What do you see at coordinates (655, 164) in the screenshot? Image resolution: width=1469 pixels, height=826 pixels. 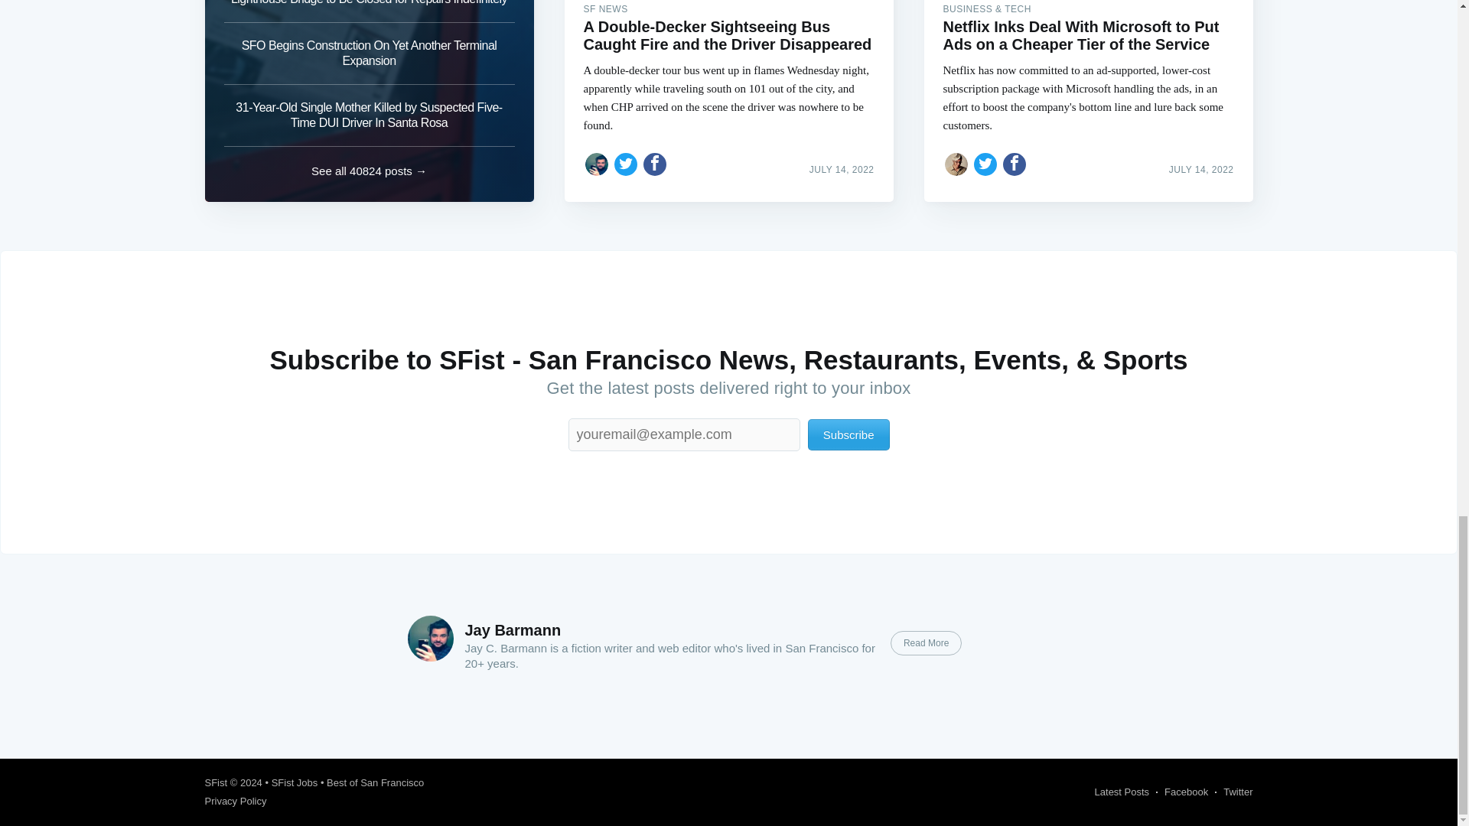 I see `Share on Facebook` at bounding box center [655, 164].